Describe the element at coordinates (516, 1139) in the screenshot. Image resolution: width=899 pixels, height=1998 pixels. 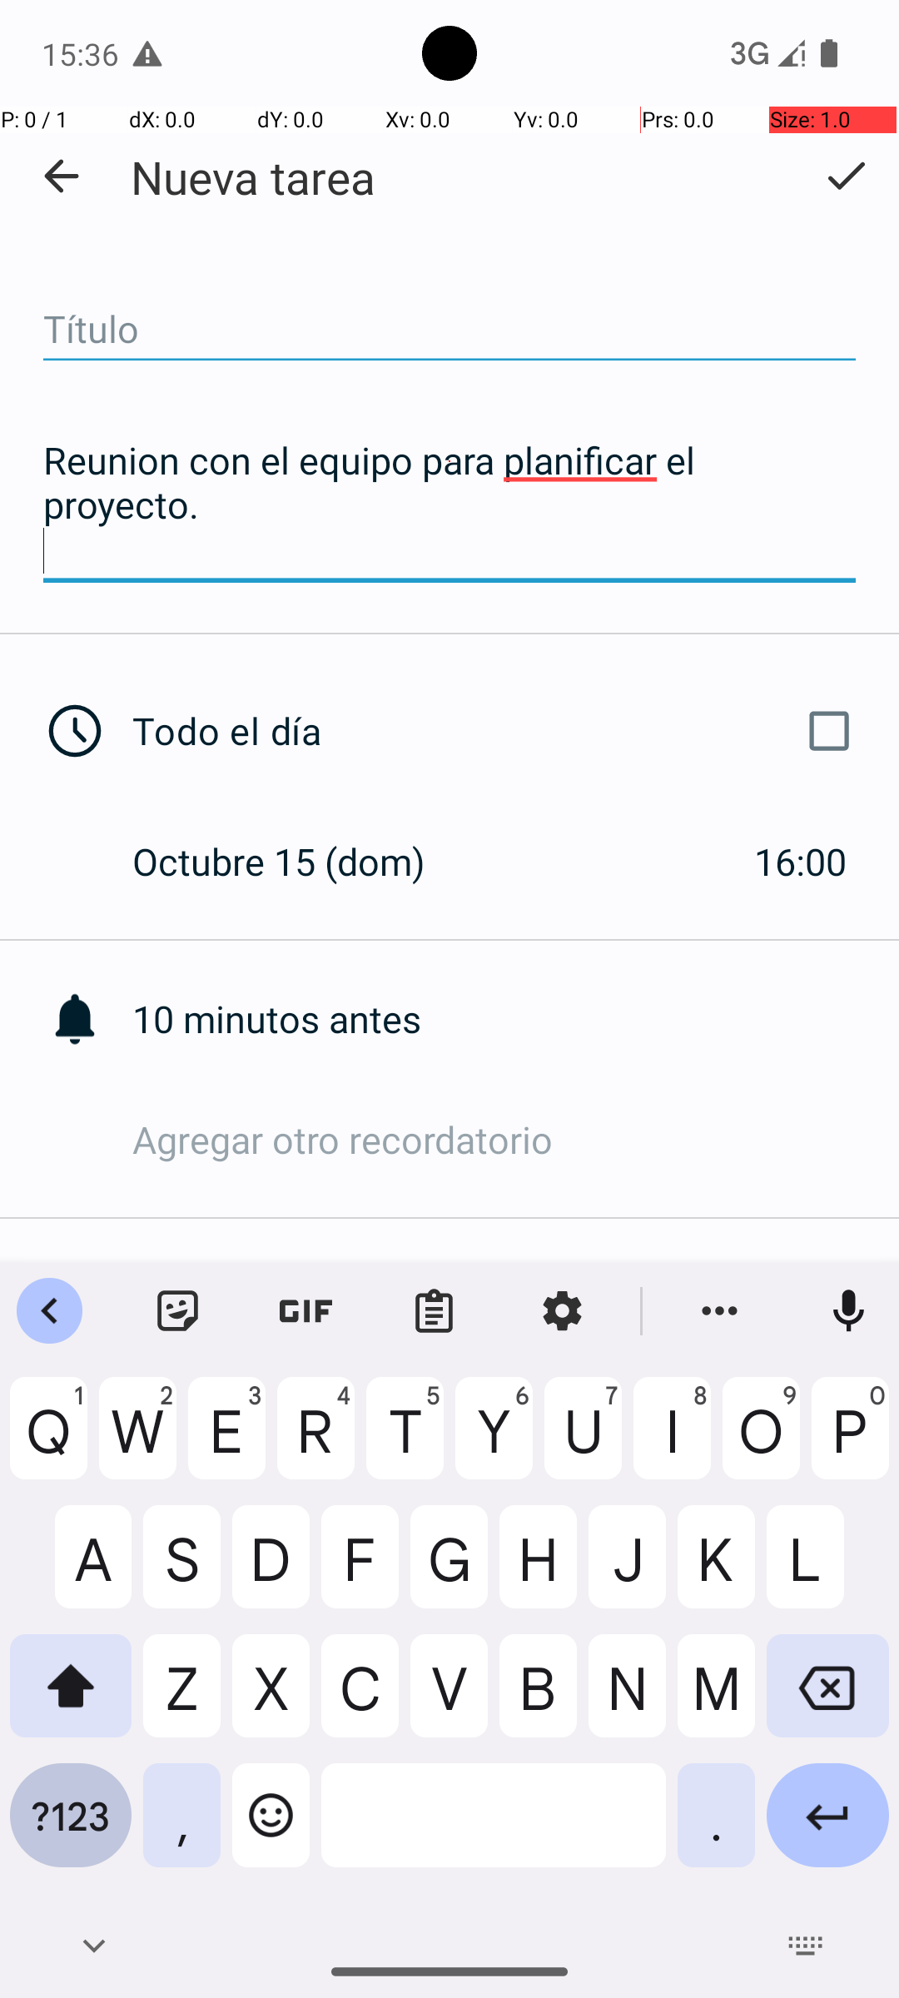
I see `Agregar otro recordatorio` at that location.